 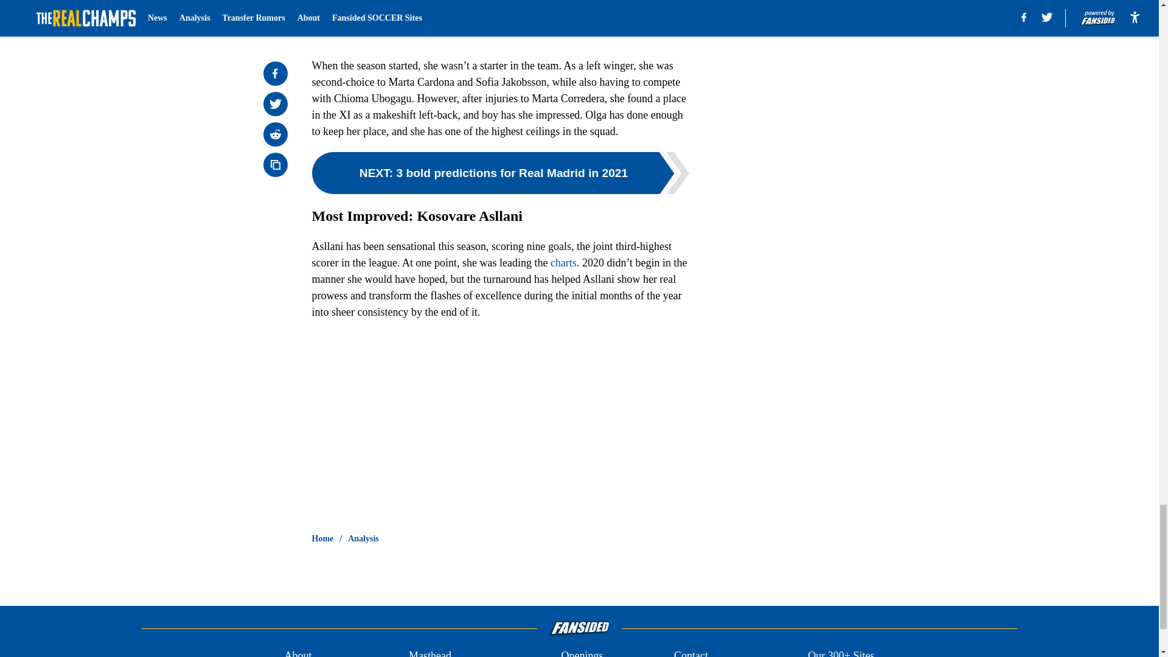 I want to click on Contact, so click(x=690, y=652).